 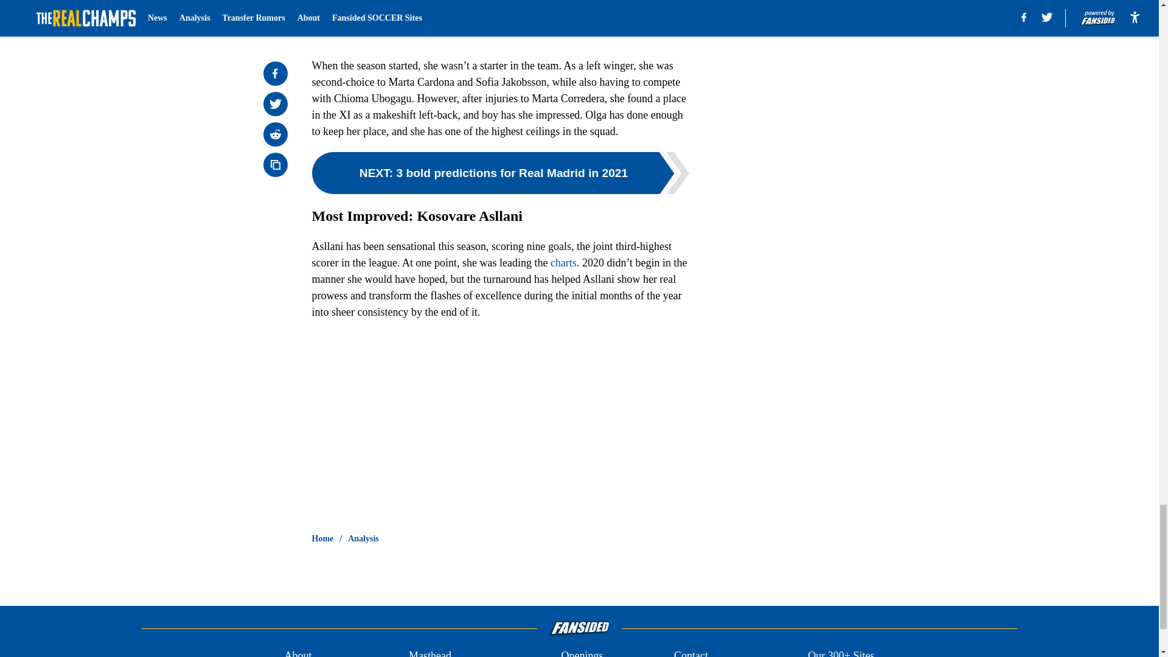 I want to click on Contact, so click(x=690, y=652).